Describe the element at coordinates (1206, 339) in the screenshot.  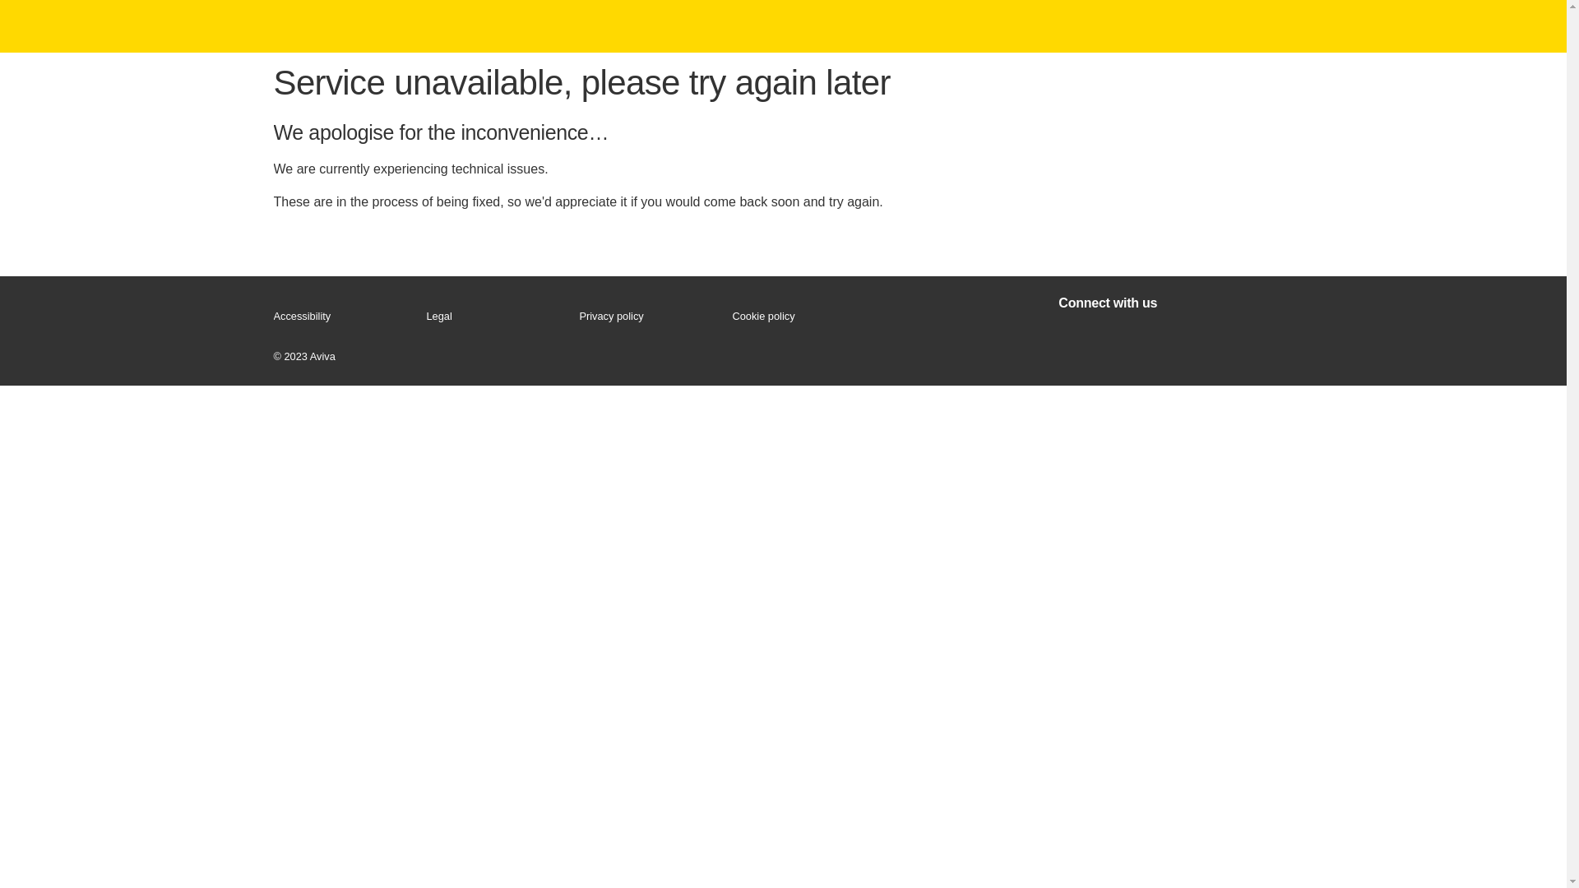
I see `YouTube` at that location.